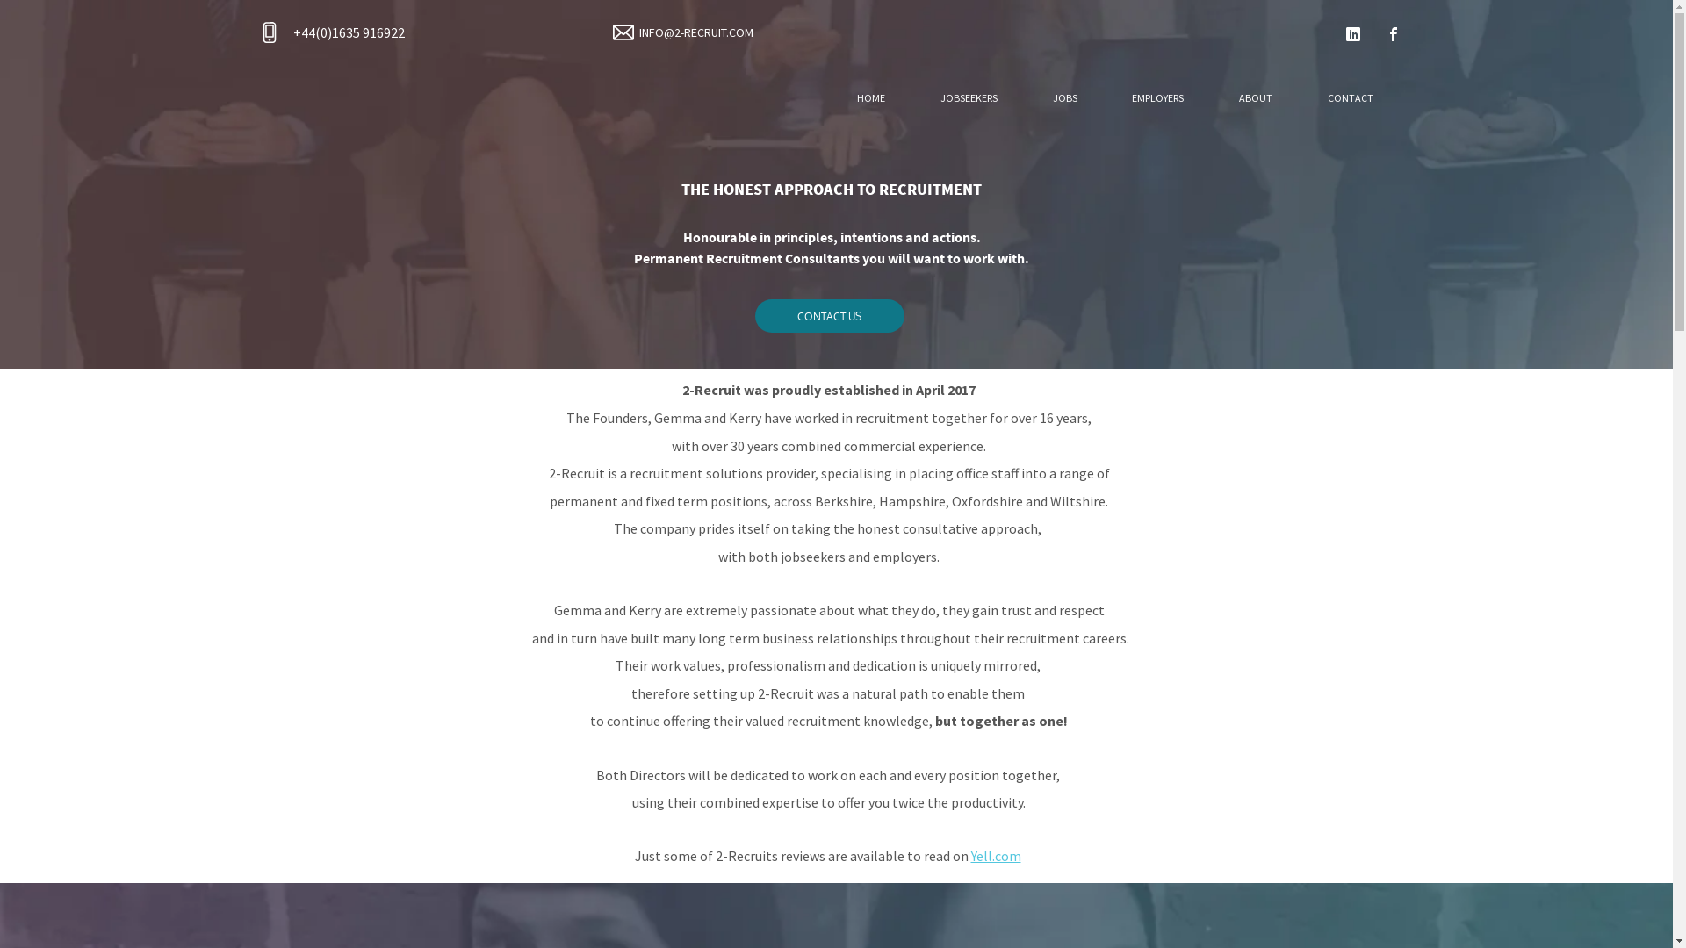  What do you see at coordinates (830, 316) in the screenshot?
I see `CONTACT US` at bounding box center [830, 316].